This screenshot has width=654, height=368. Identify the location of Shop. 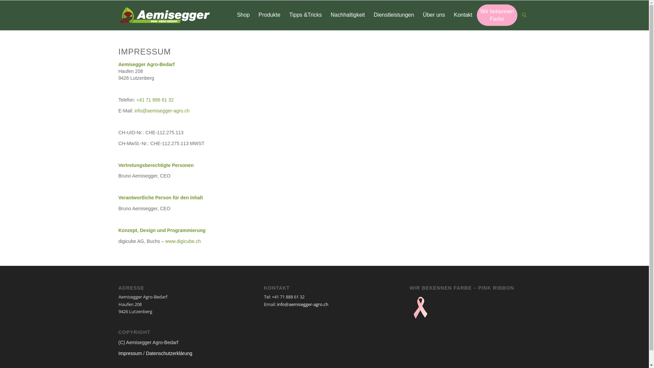
(243, 15).